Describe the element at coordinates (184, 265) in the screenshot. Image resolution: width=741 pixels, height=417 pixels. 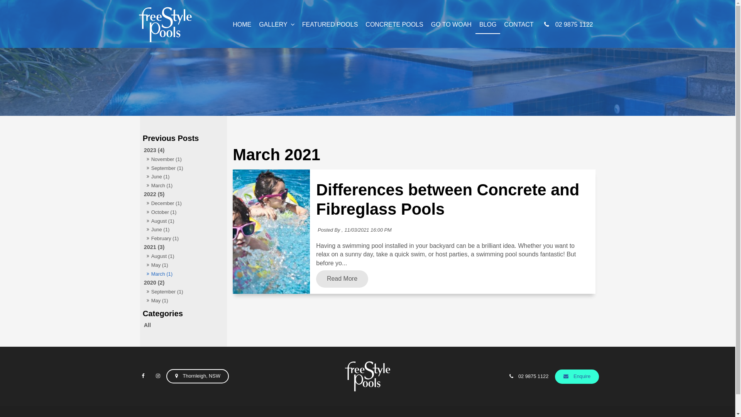
I see `May (1)` at that location.